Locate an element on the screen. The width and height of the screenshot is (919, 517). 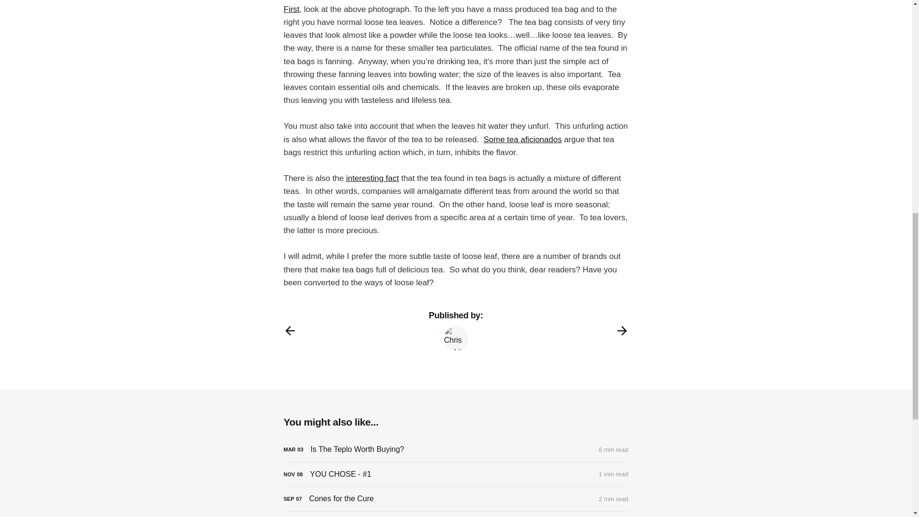
Loose or Bagged Tea on About.com is located at coordinates (291, 9).